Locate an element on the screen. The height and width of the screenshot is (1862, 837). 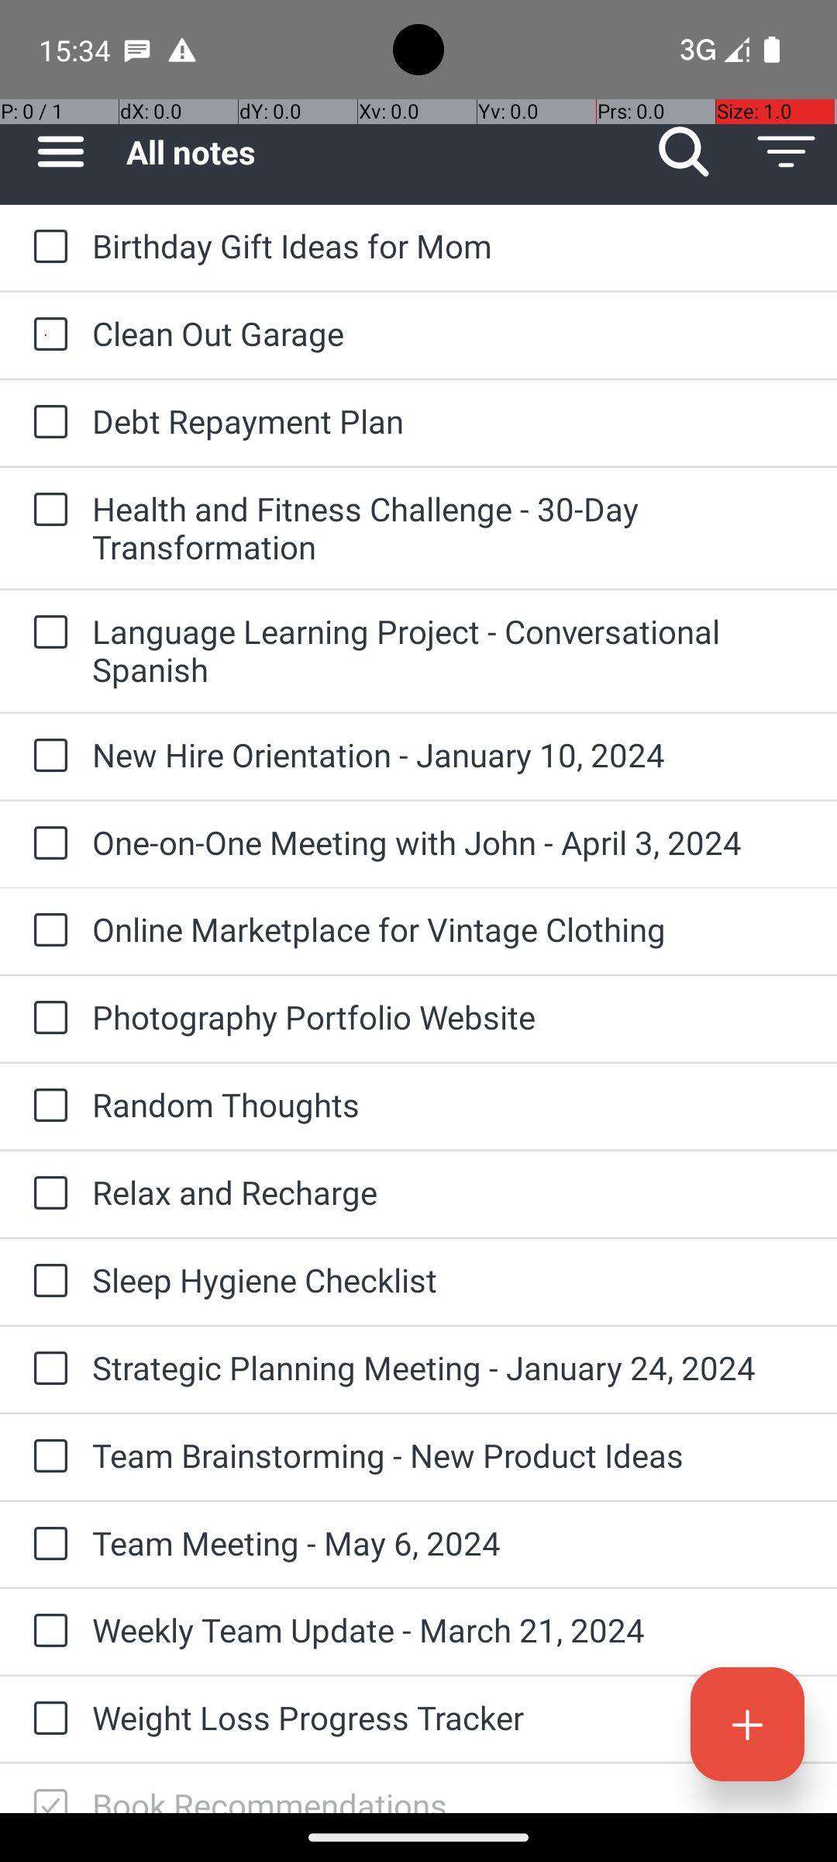
to-do: Clean Out Garage is located at coordinates (46, 335).